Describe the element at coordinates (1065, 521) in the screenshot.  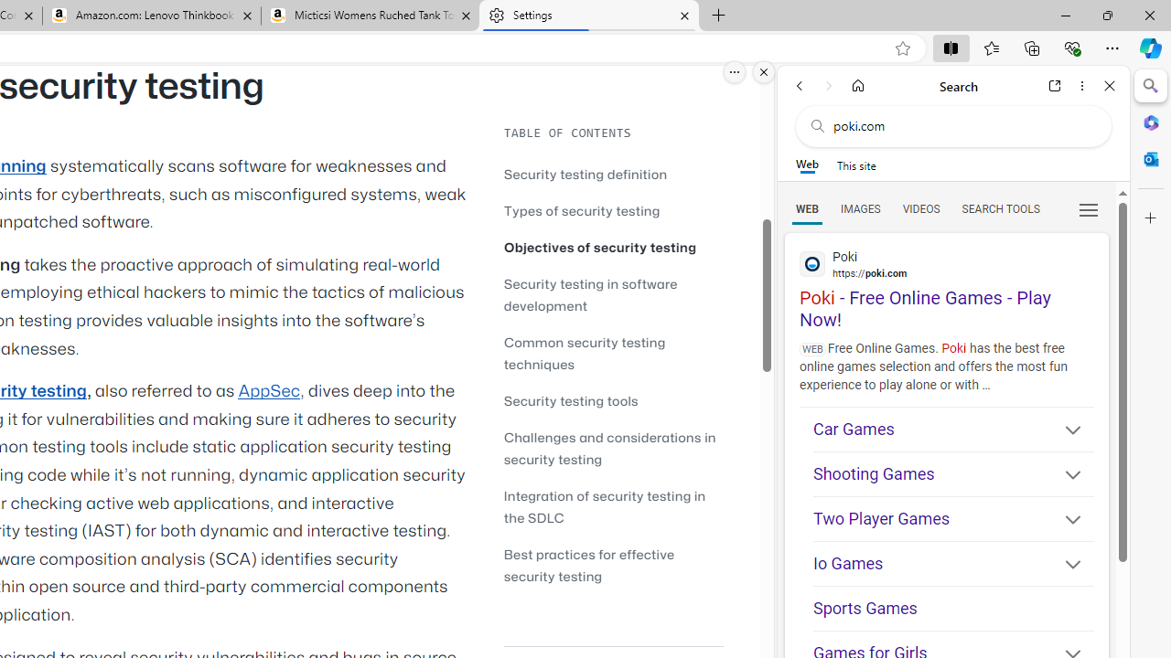
I see `Show More Two Player Games` at that location.